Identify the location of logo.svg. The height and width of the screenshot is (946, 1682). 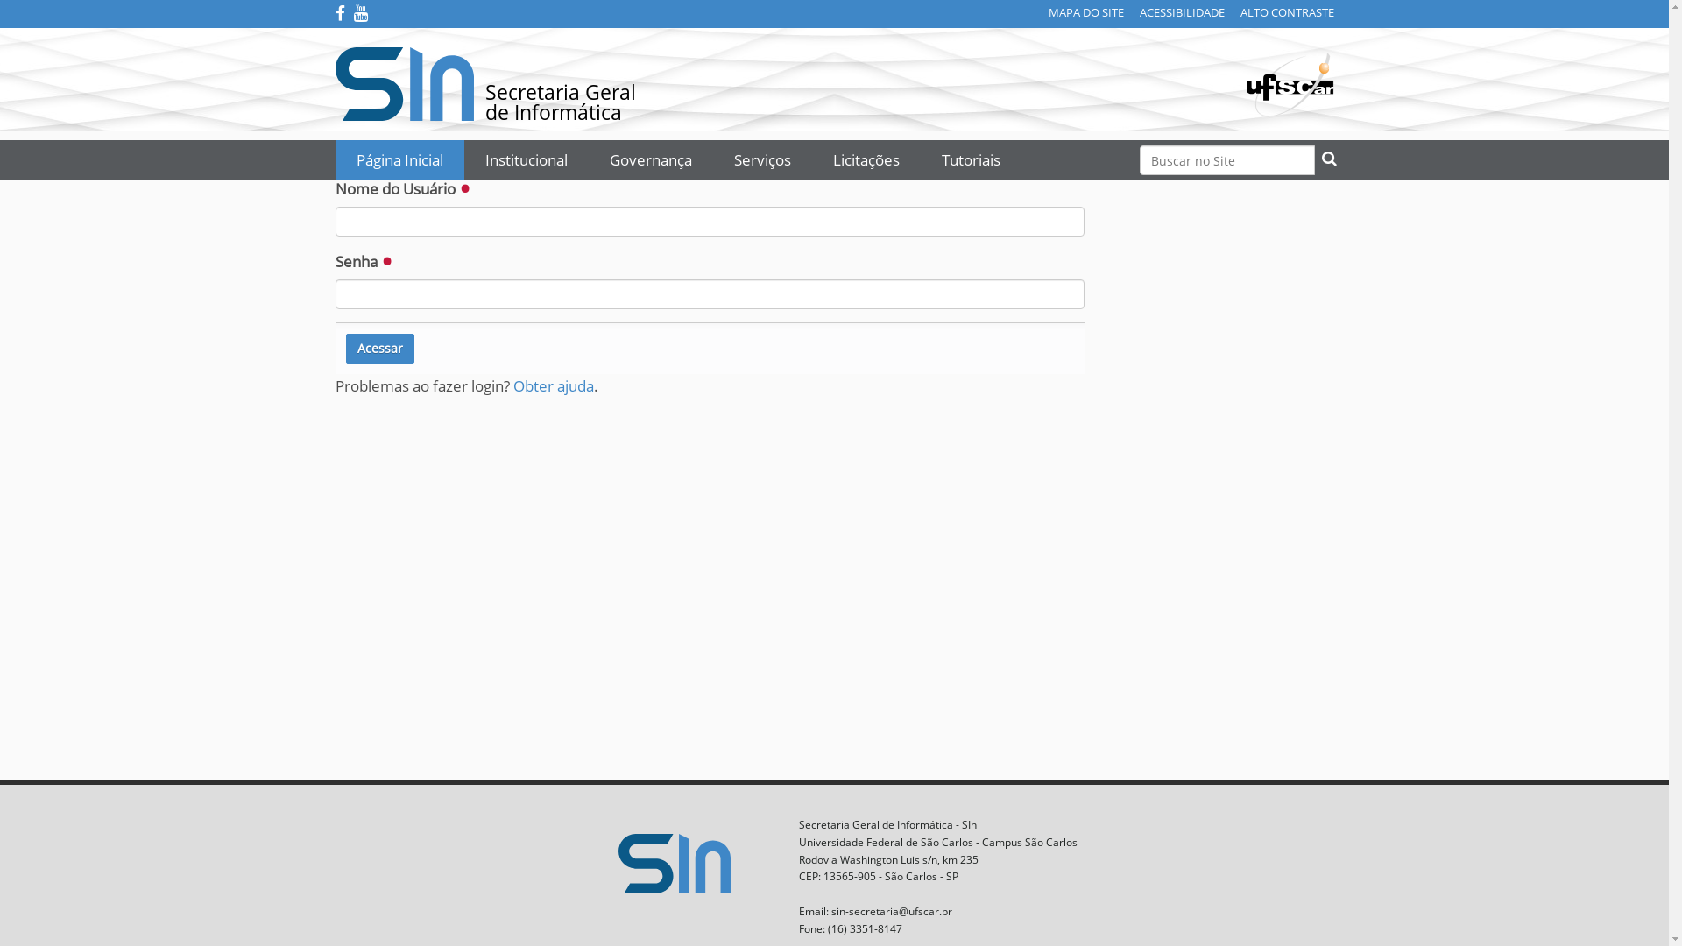
(690, 855).